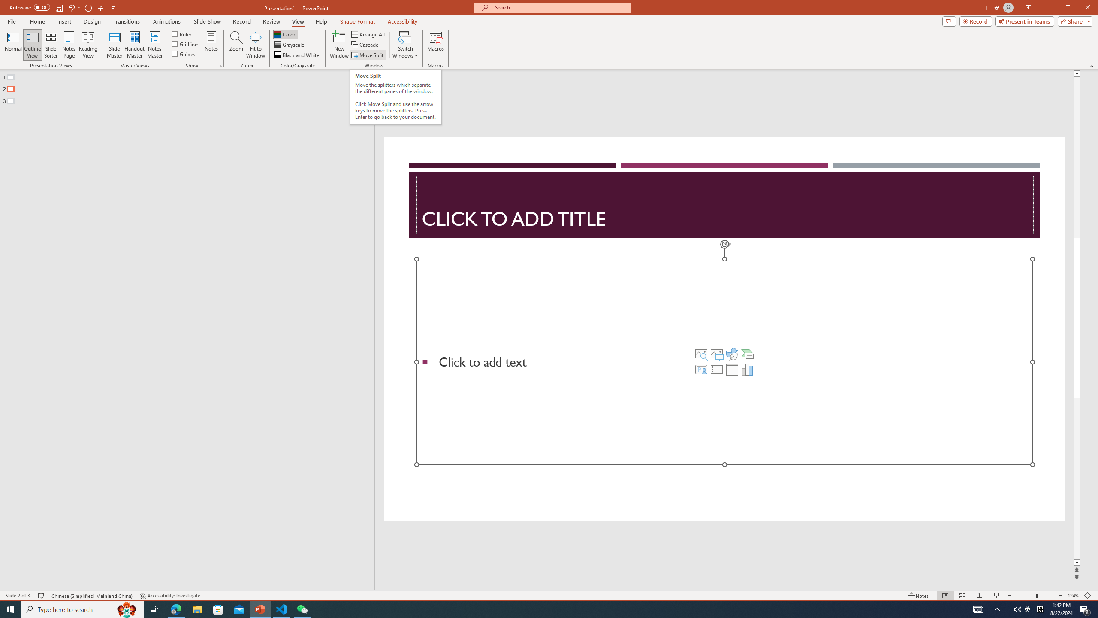 The height and width of the screenshot is (618, 1098). Describe the element at coordinates (732, 354) in the screenshot. I see `Insert an Icon` at that location.